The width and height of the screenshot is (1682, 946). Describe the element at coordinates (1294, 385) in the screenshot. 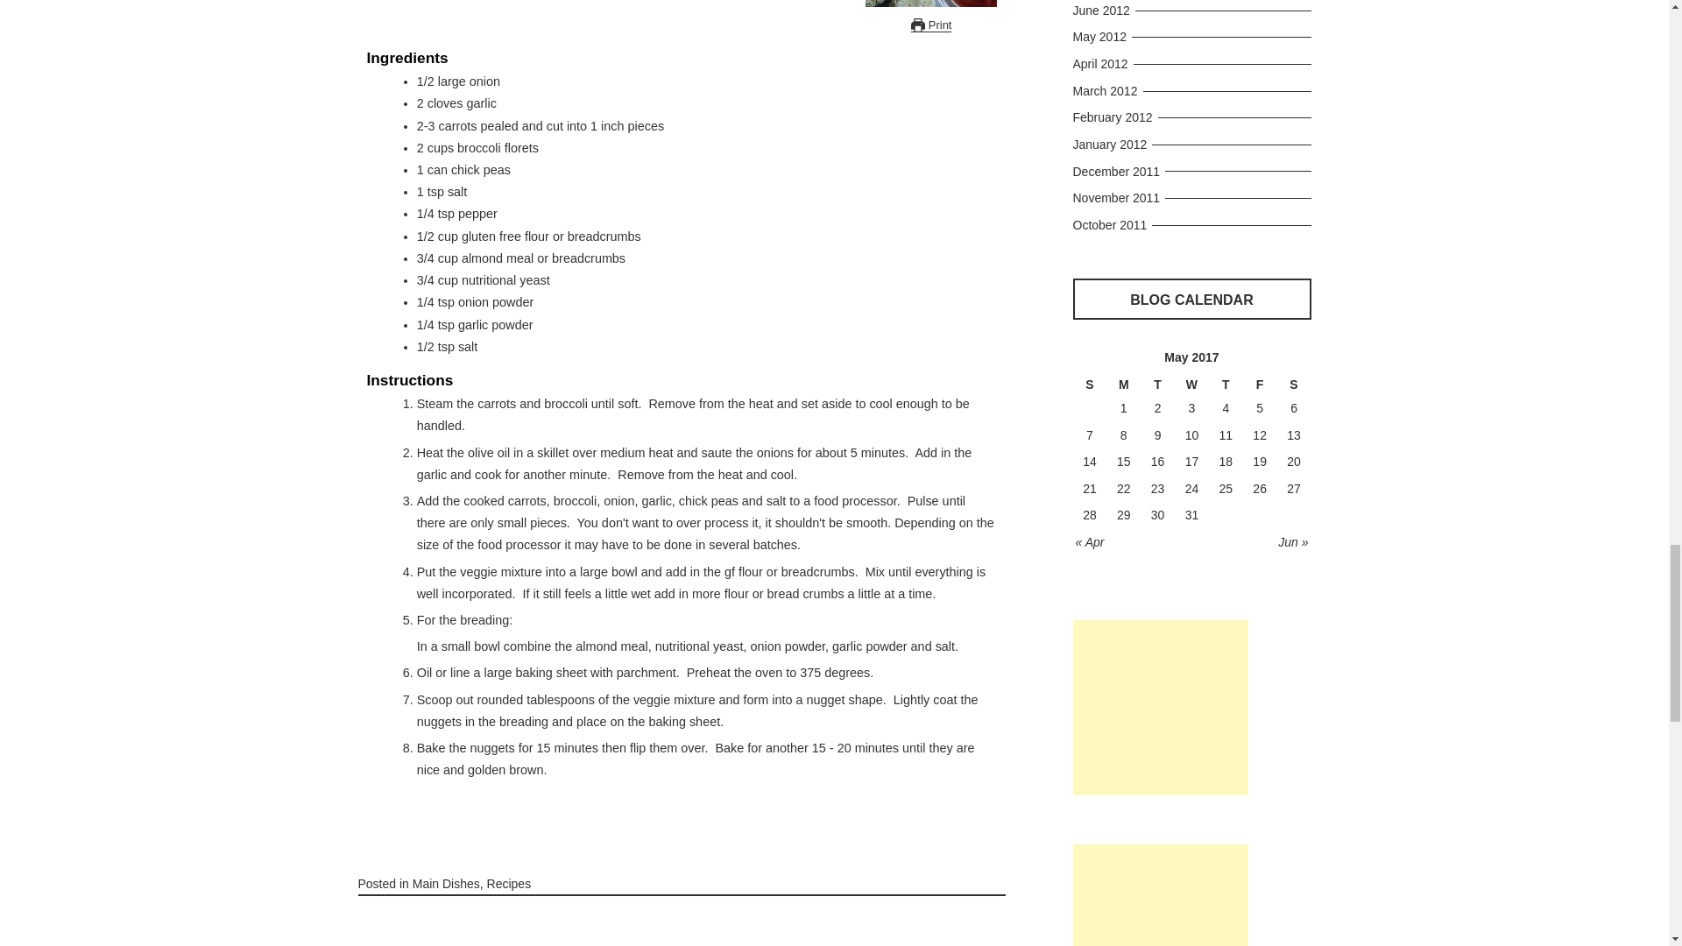

I see `Saturday` at that location.